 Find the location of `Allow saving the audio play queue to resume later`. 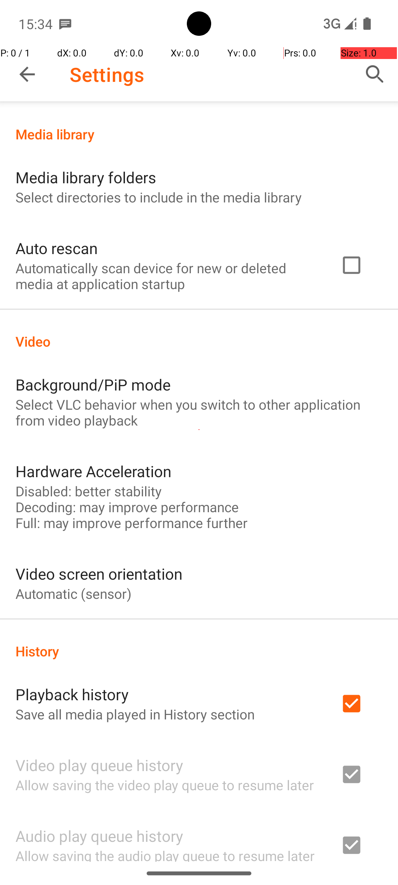

Allow saving the audio play queue to resume later is located at coordinates (165, 854).